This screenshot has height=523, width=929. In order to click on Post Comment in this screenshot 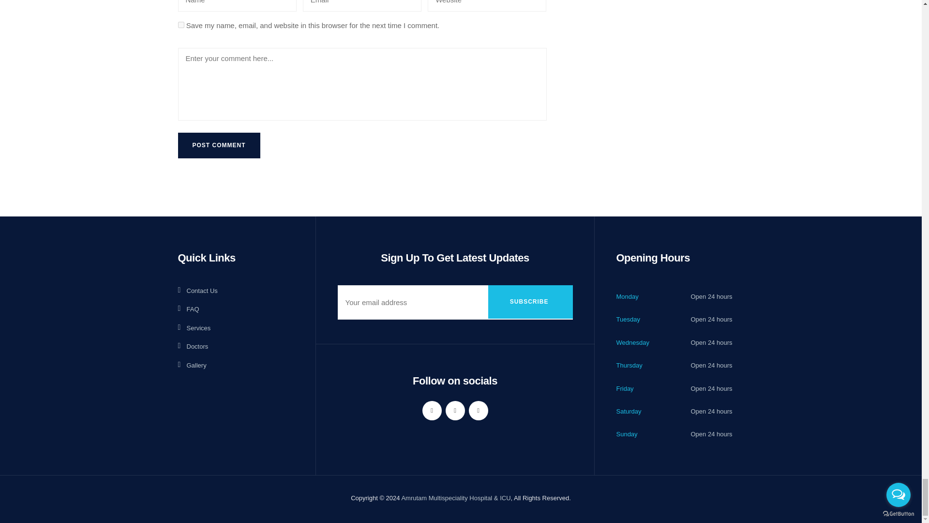, I will do `click(219, 145)`.